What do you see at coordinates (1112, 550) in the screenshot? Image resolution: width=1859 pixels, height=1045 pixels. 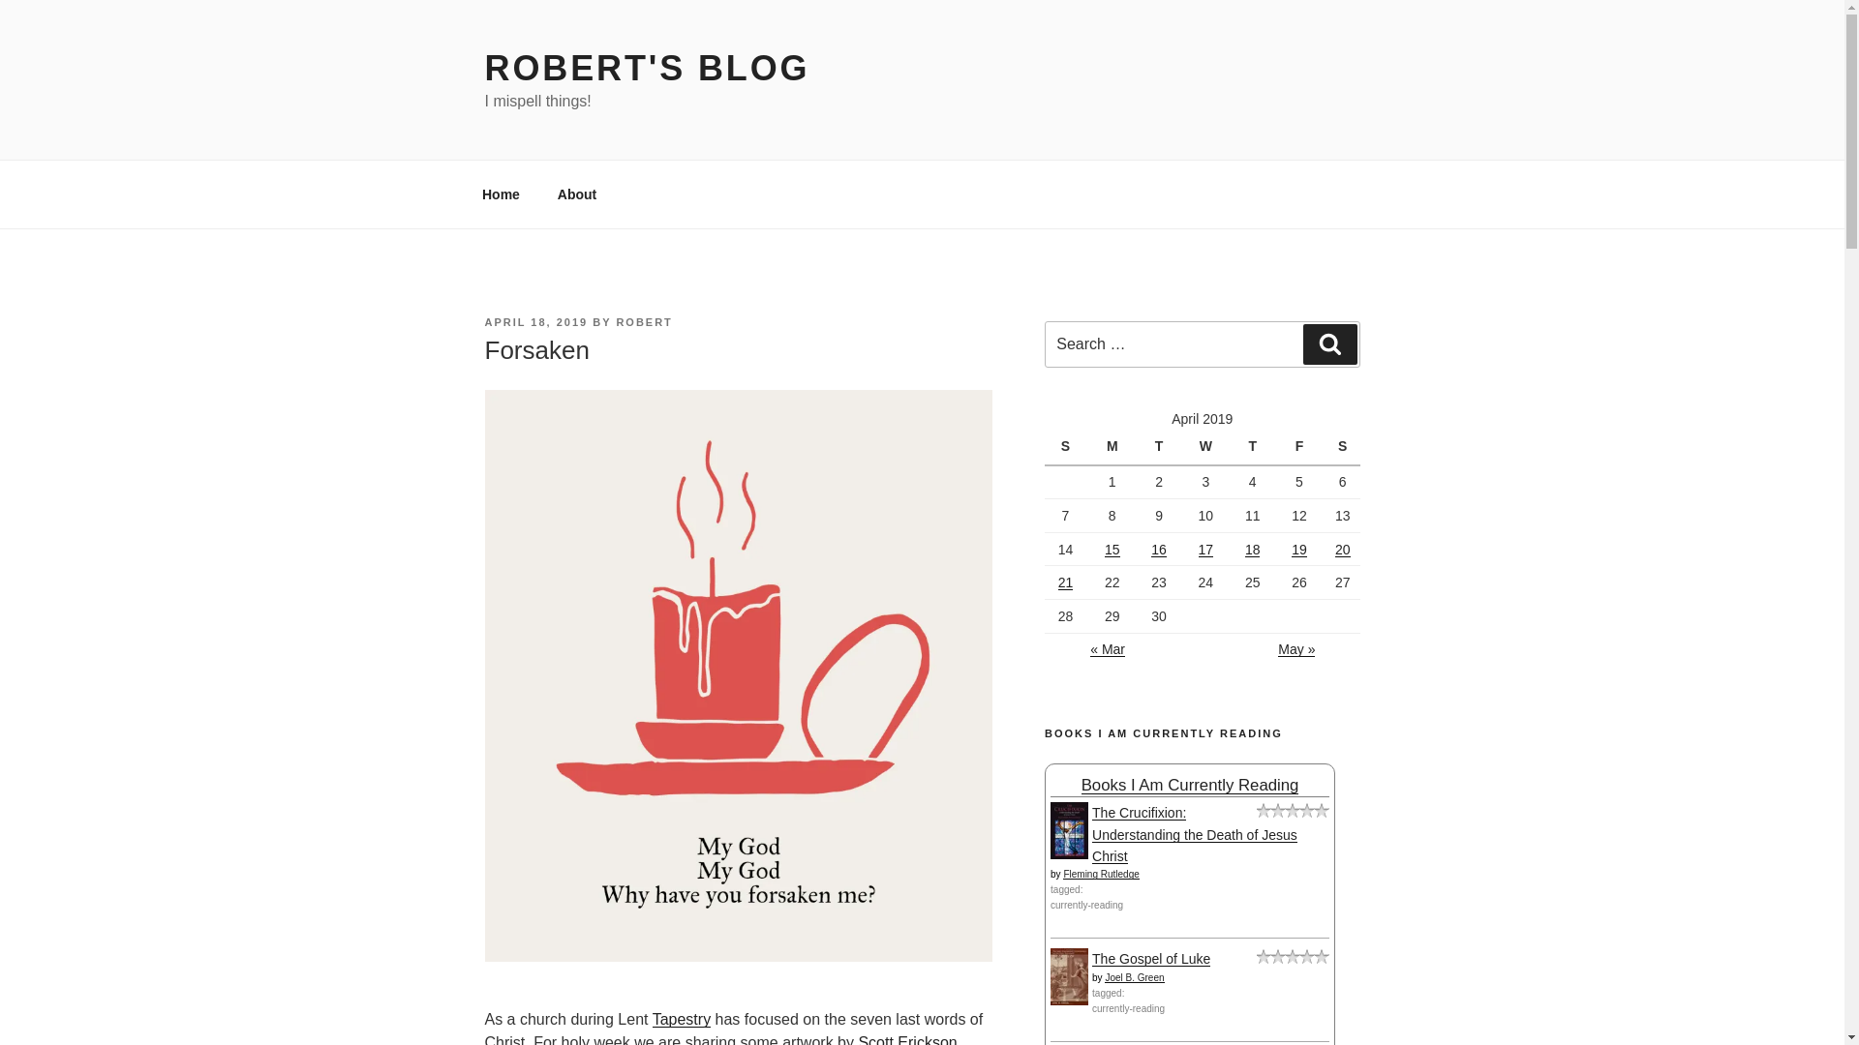 I see `15` at bounding box center [1112, 550].